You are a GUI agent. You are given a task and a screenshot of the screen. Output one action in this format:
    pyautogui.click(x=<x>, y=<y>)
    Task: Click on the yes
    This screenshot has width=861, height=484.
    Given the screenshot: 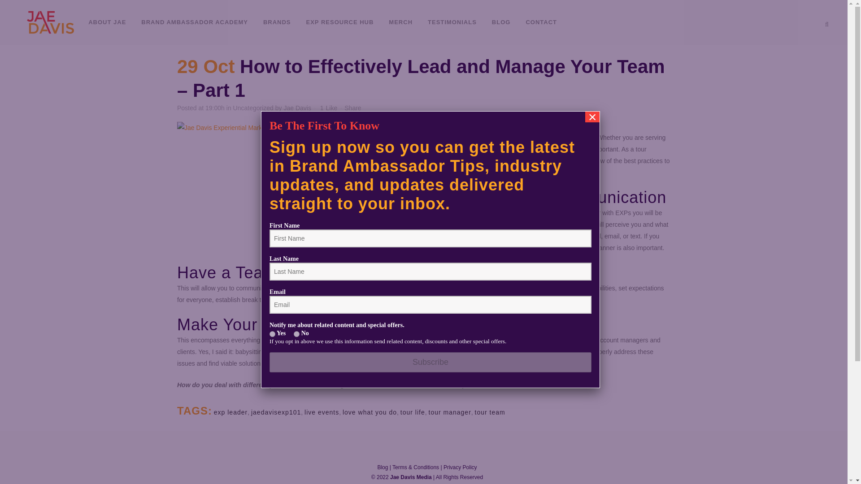 What is the action you would take?
    pyautogui.click(x=272, y=333)
    